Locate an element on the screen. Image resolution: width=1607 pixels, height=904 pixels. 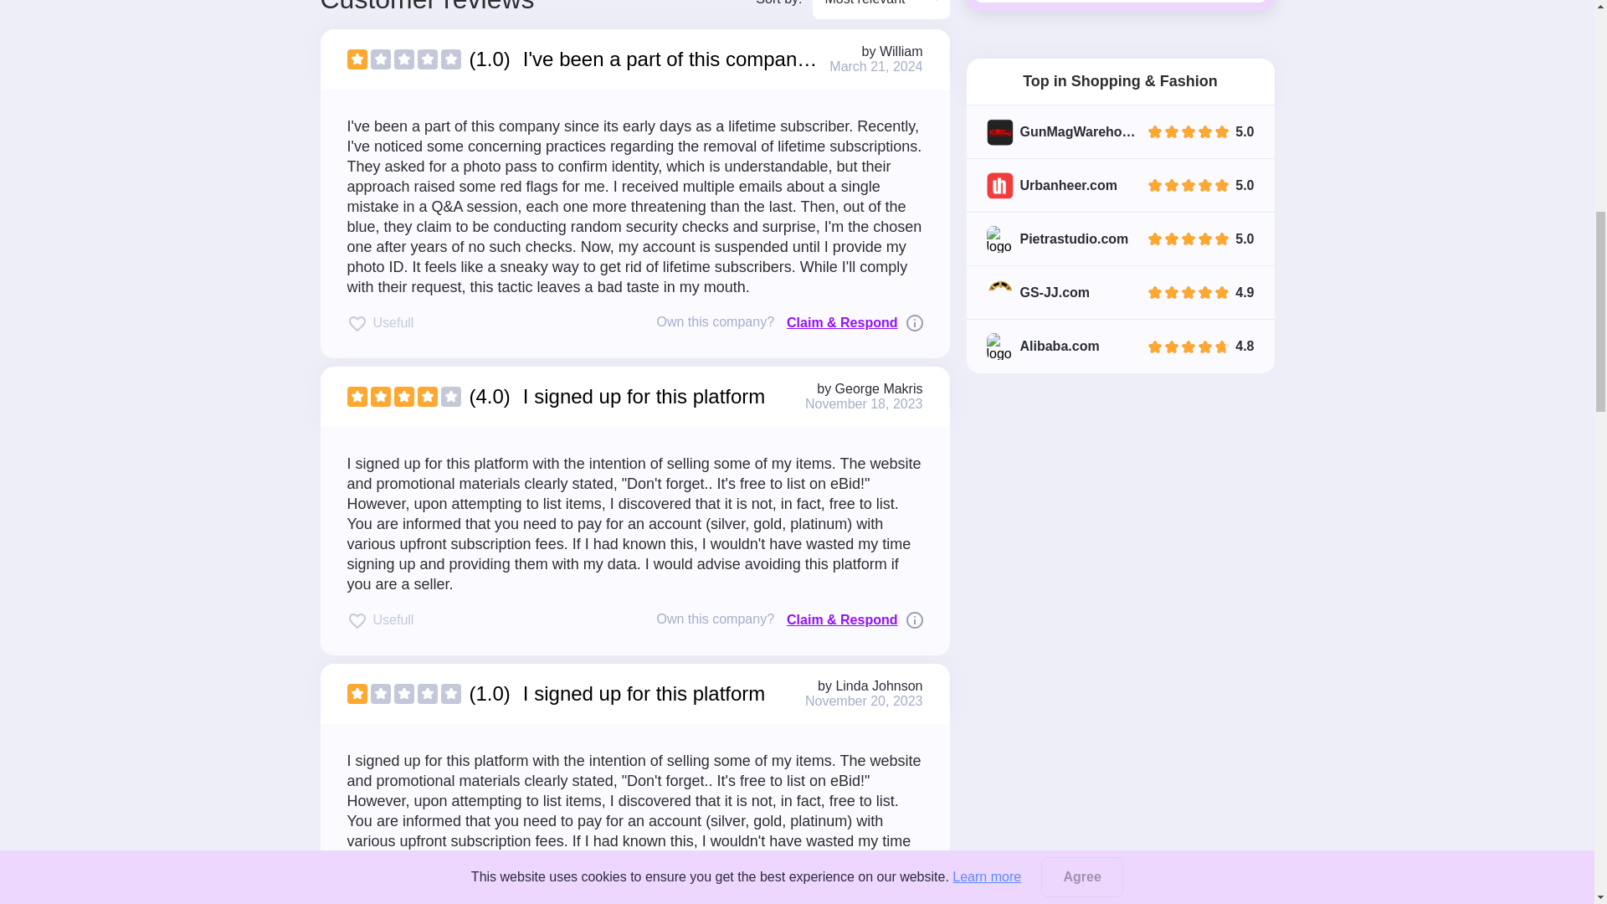
Usefull is located at coordinates (380, 322).